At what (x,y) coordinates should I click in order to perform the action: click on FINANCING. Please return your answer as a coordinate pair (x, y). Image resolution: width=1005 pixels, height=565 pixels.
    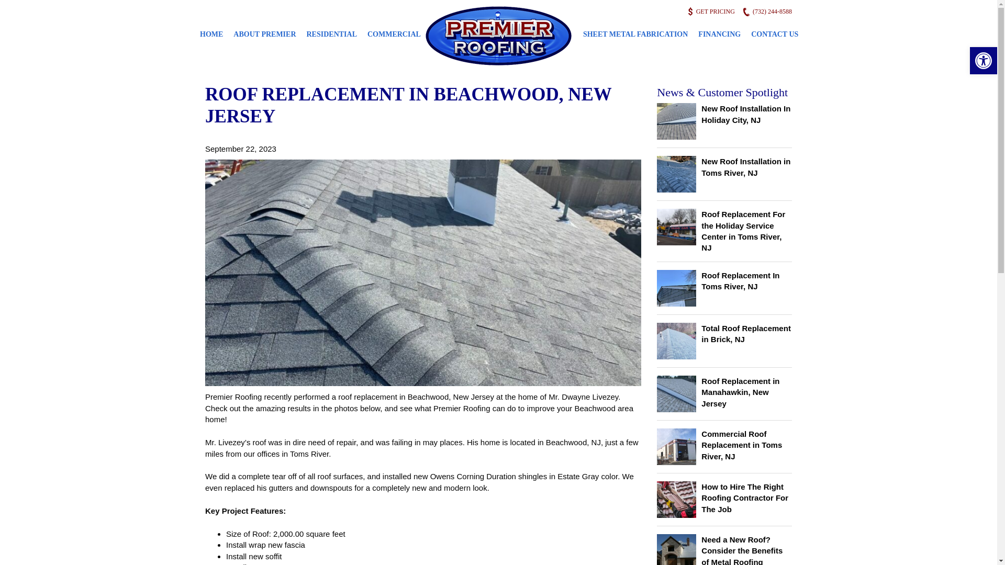
    Looking at the image, I should click on (719, 28).